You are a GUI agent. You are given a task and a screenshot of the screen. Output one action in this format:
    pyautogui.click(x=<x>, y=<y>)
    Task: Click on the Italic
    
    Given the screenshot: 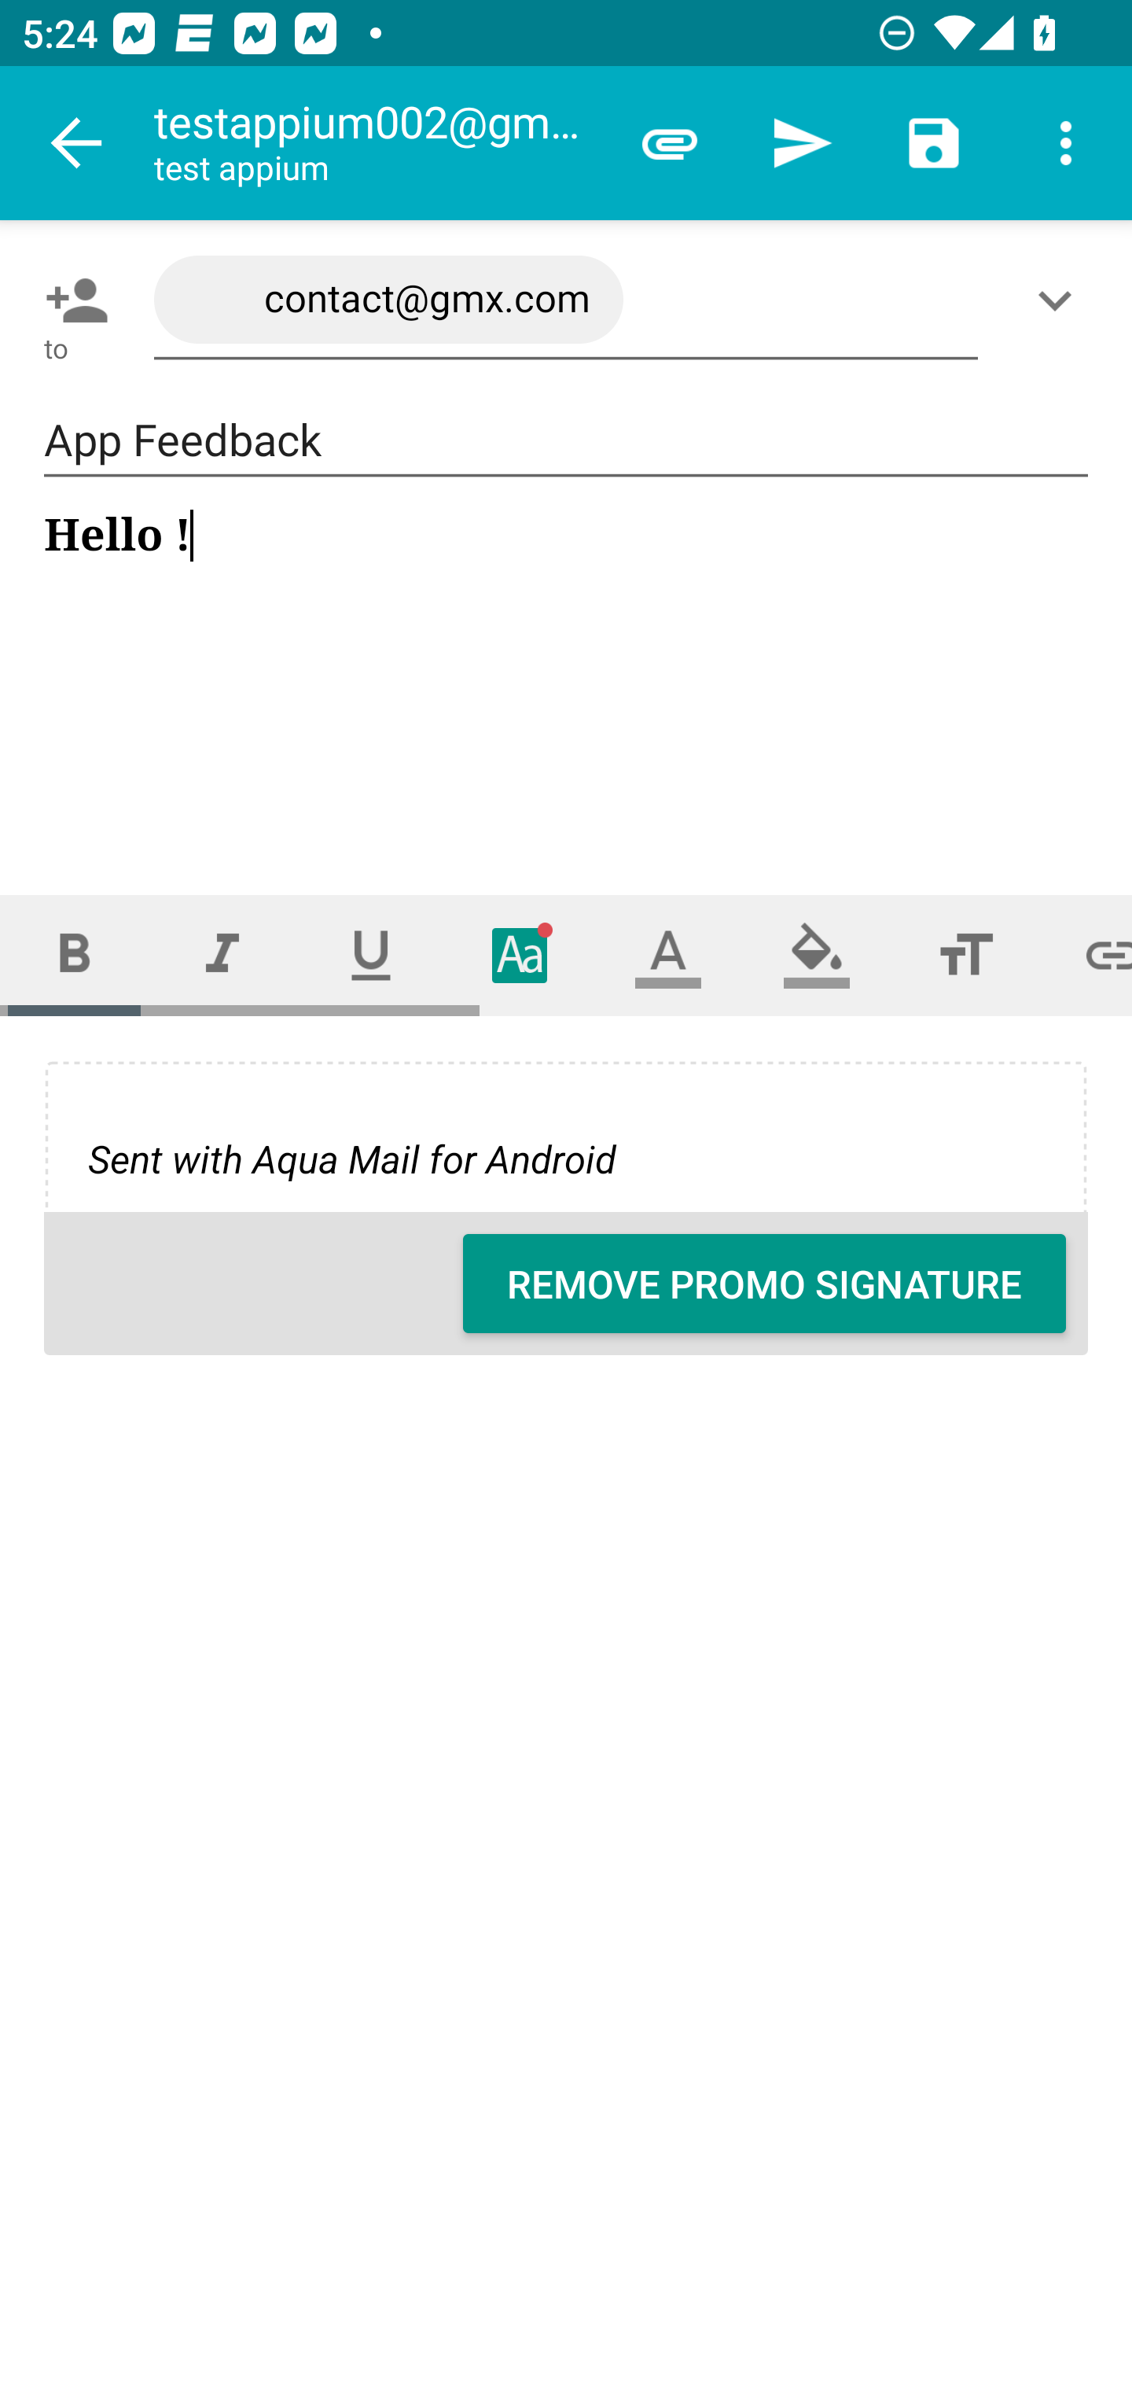 What is the action you would take?
    pyautogui.click(x=222, y=955)
    